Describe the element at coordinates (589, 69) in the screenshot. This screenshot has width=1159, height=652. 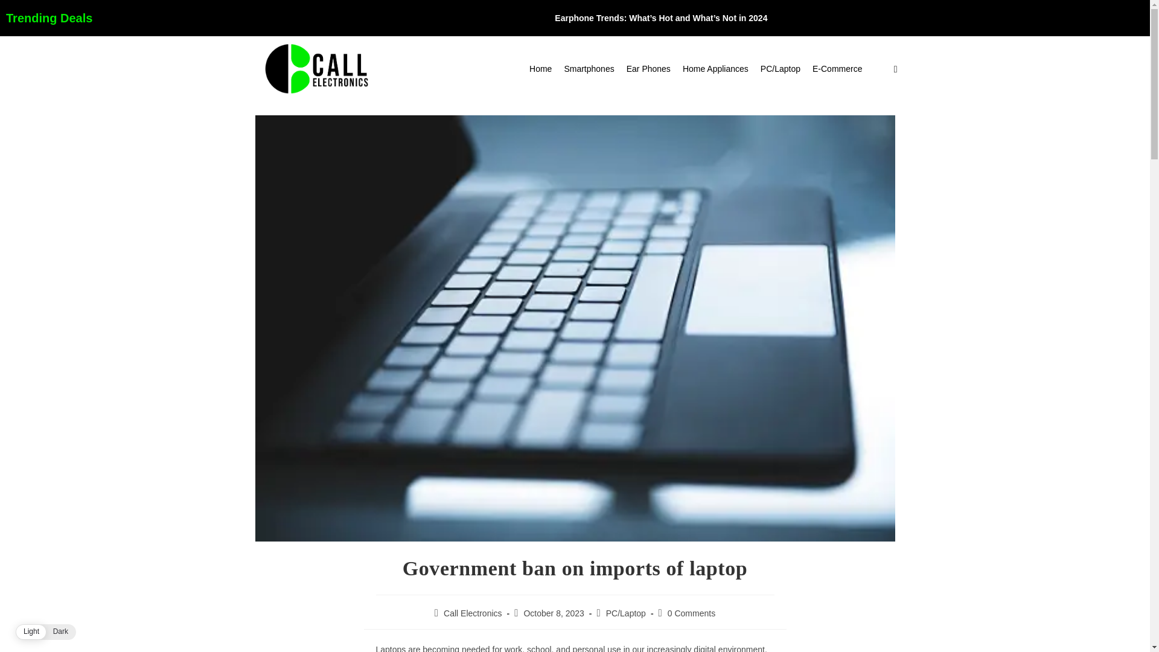
I see `Smartphones` at that location.